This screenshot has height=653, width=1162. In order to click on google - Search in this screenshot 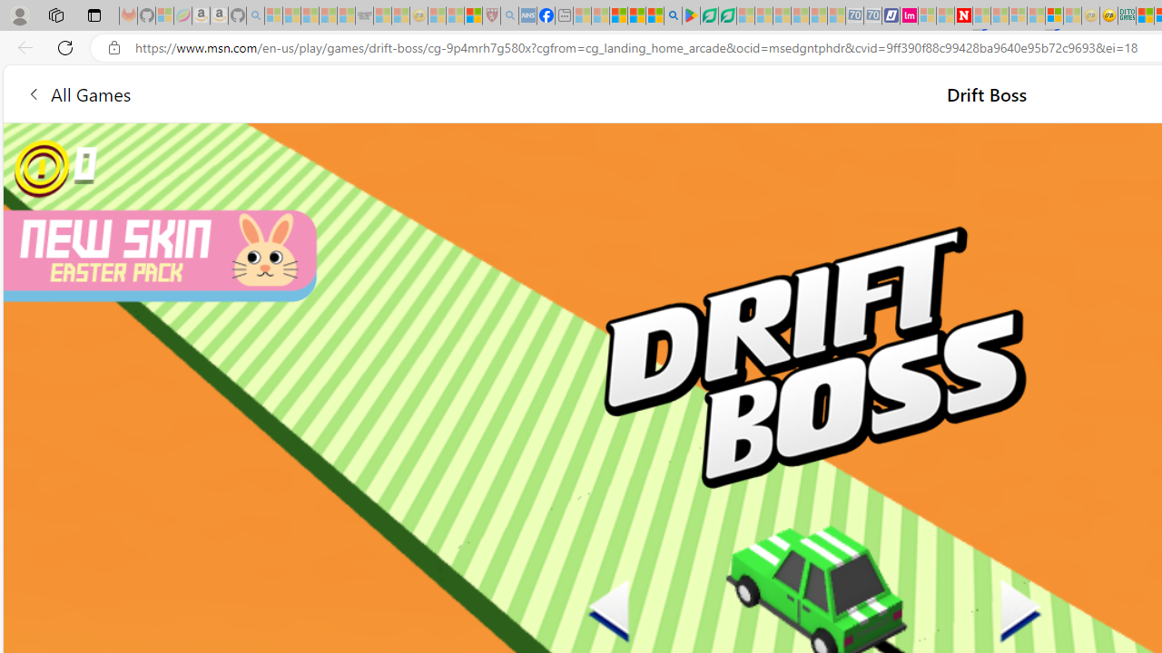, I will do `click(674, 16)`.